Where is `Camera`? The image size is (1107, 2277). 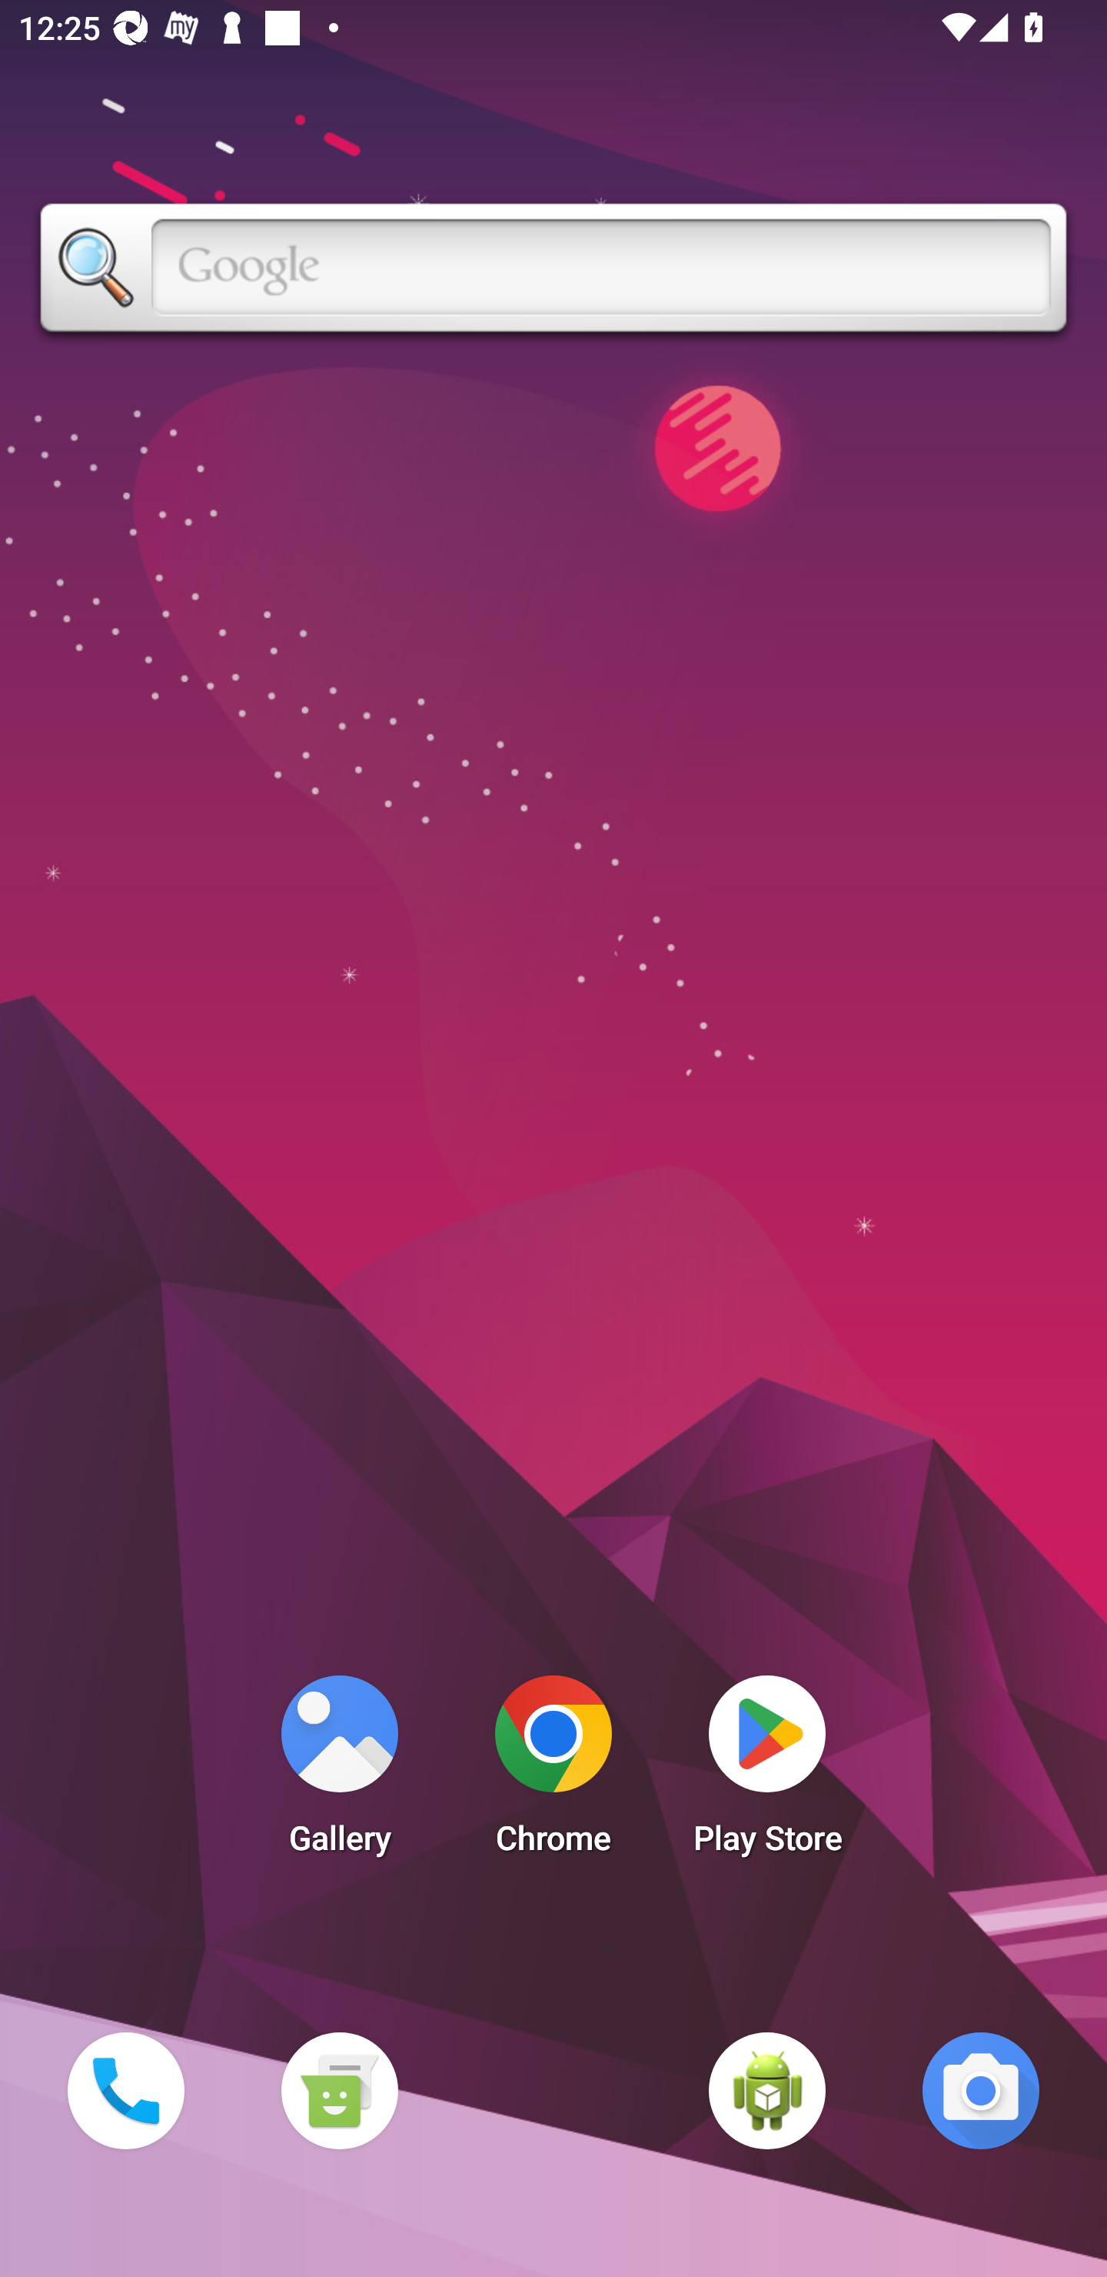 Camera is located at coordinates (981, 2090).